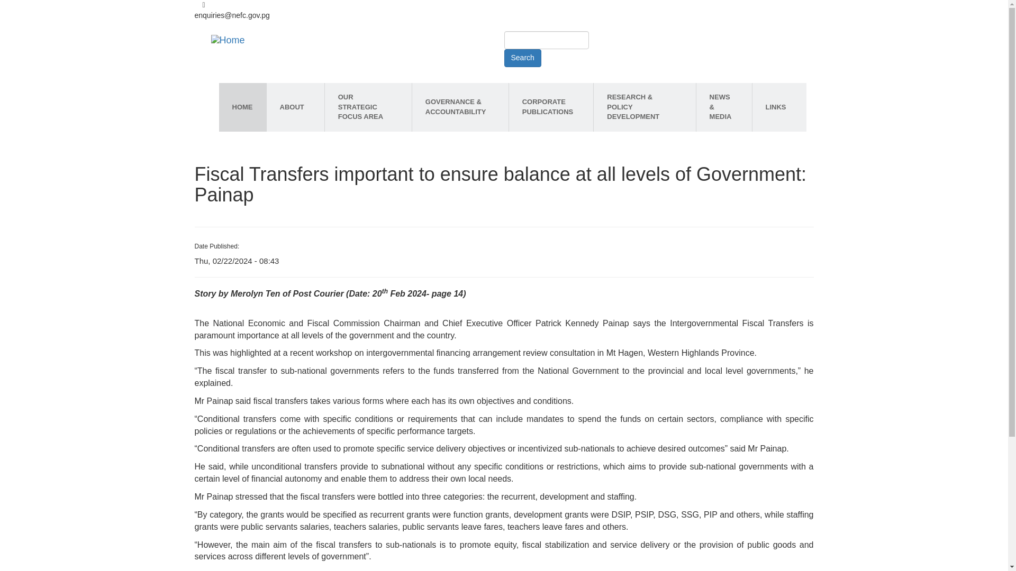  What do you see at coordinates (546, 40) in the screenshot?
I see `Enter the terms you wish to search for.` at bounding box center [546, 40].